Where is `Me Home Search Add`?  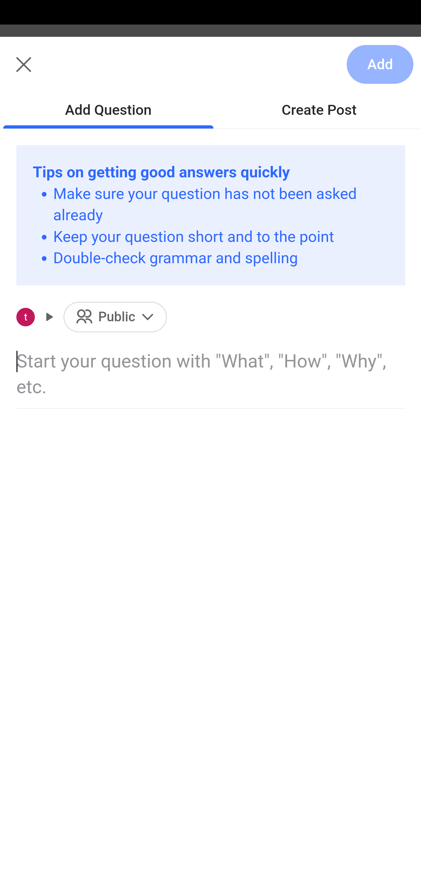 Me Home Search Add is located at coordinates (210, 71).